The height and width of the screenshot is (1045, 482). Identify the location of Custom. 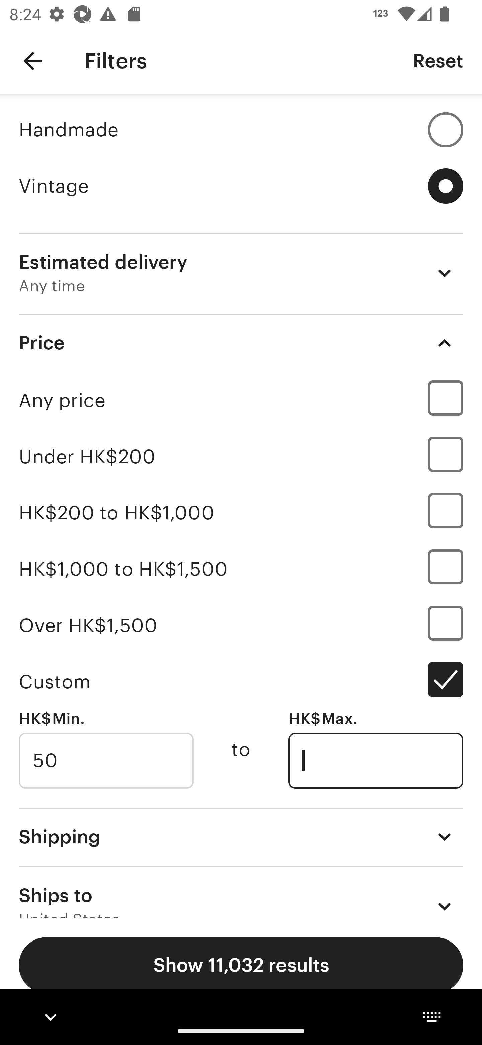
(241, 681).